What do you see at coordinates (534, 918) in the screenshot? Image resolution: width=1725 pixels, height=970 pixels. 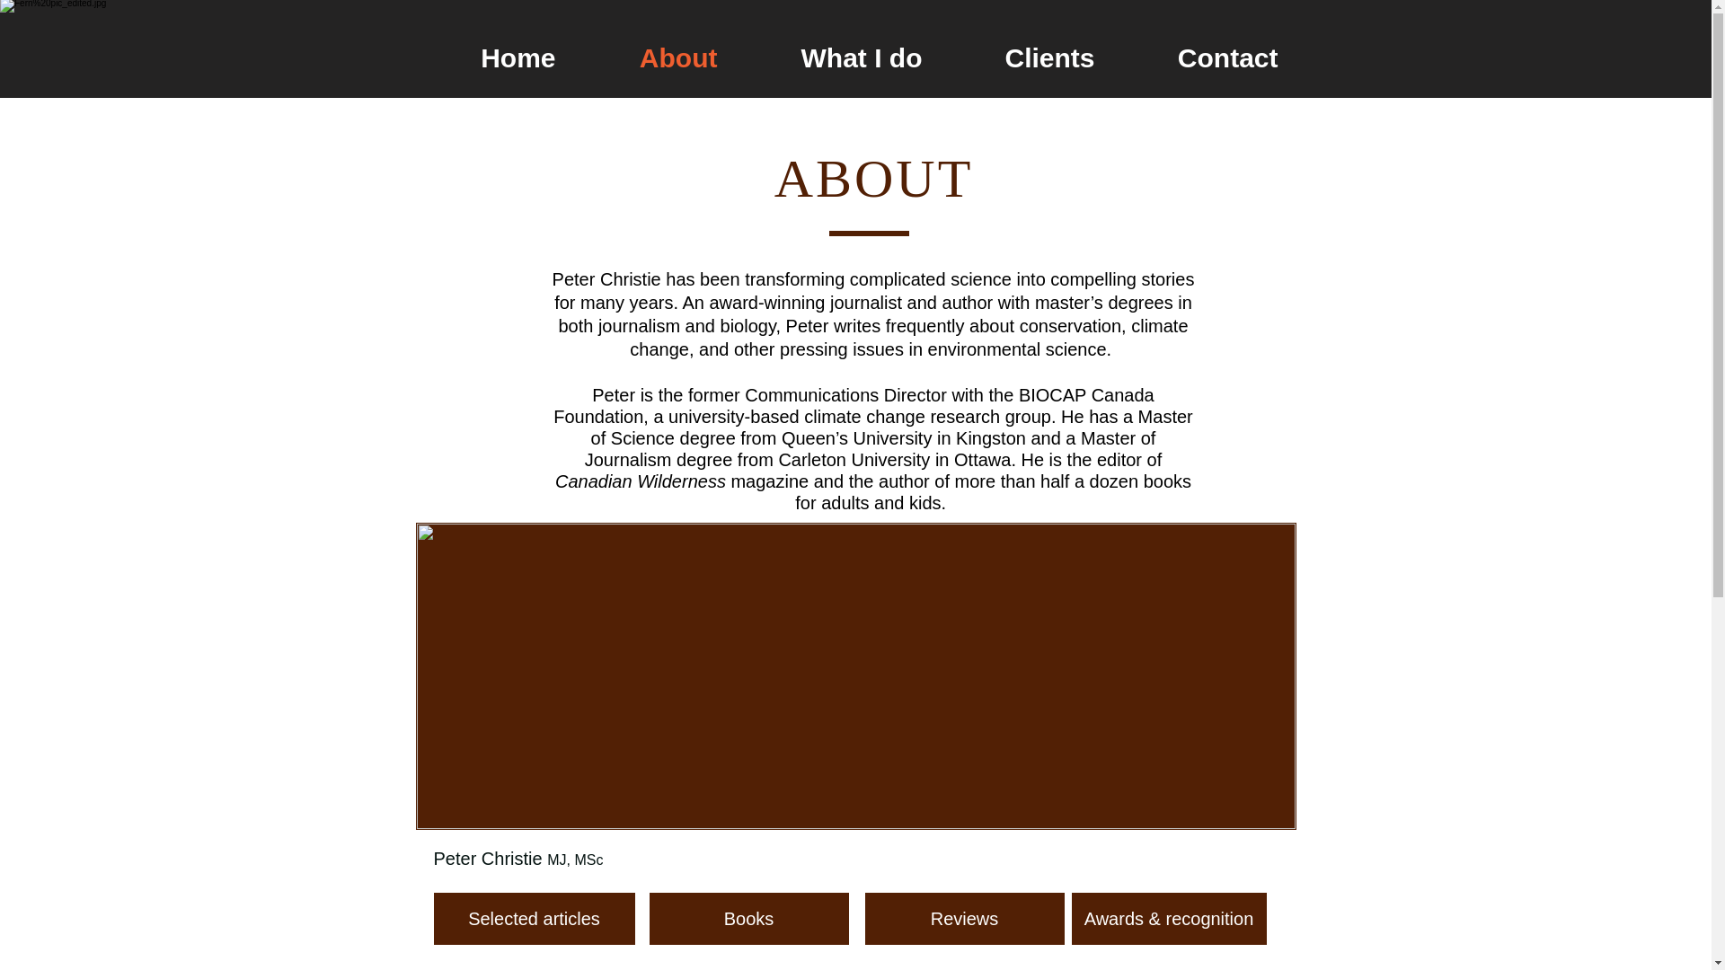 I see `Selected articles` at bounding box center [534, 918].